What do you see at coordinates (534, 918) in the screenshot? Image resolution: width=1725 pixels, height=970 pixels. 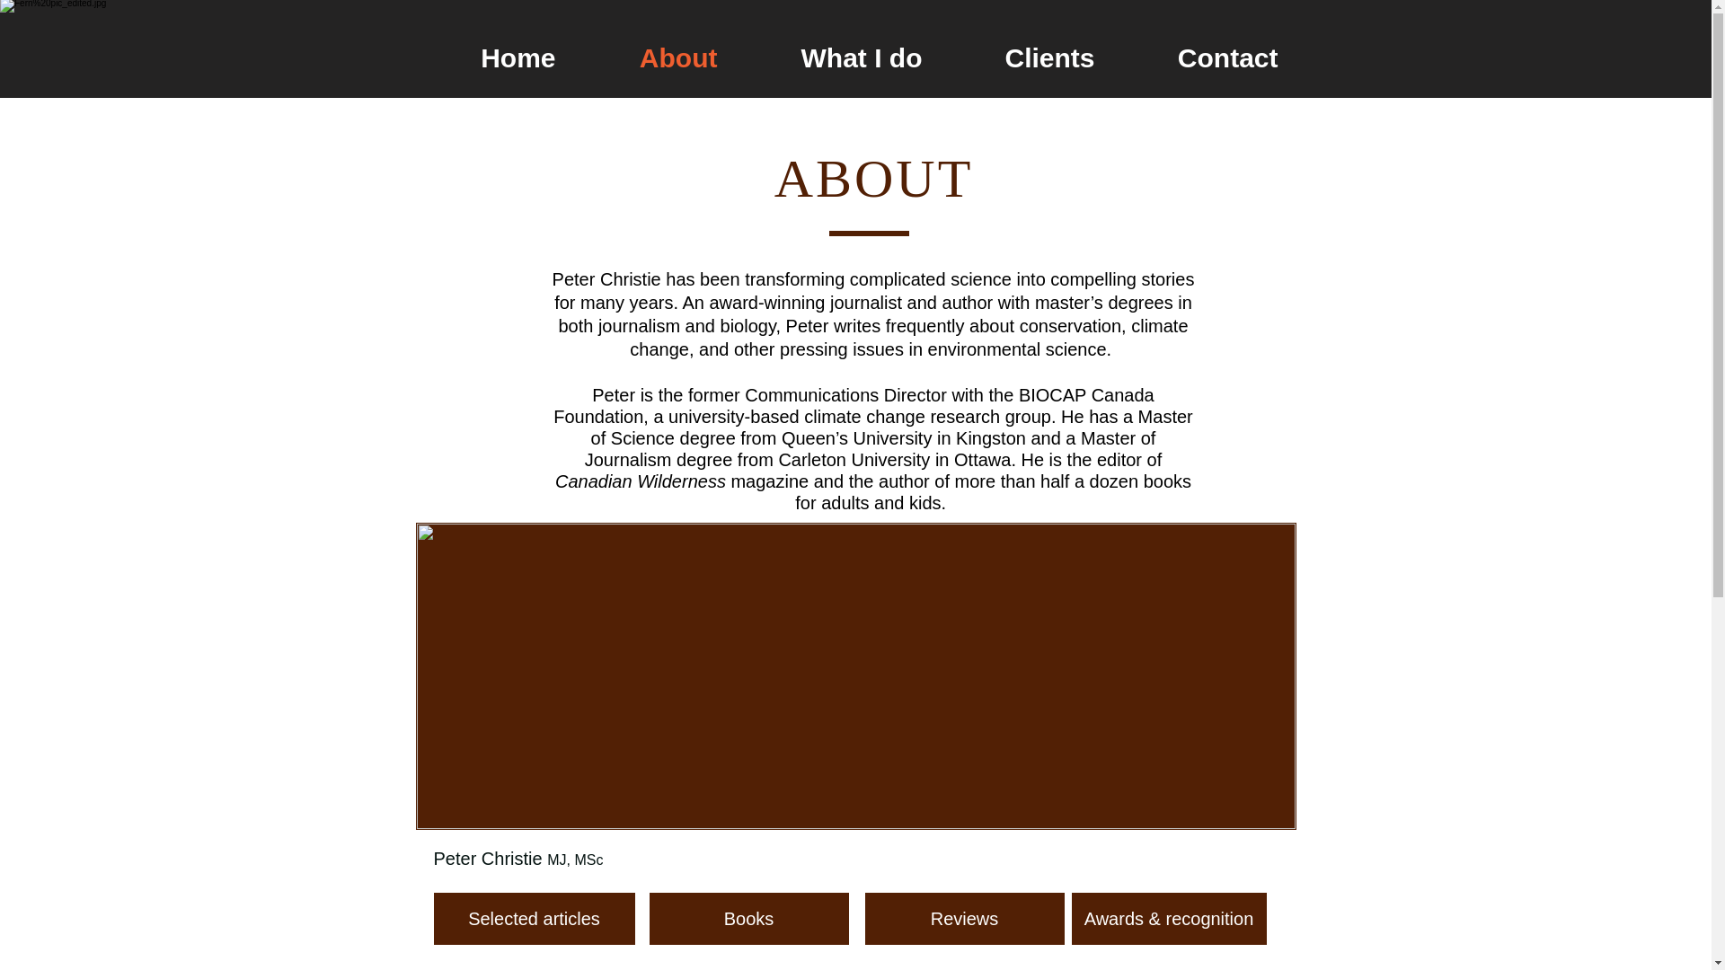 I see `Selected articles` at bounding box center [534, 918].